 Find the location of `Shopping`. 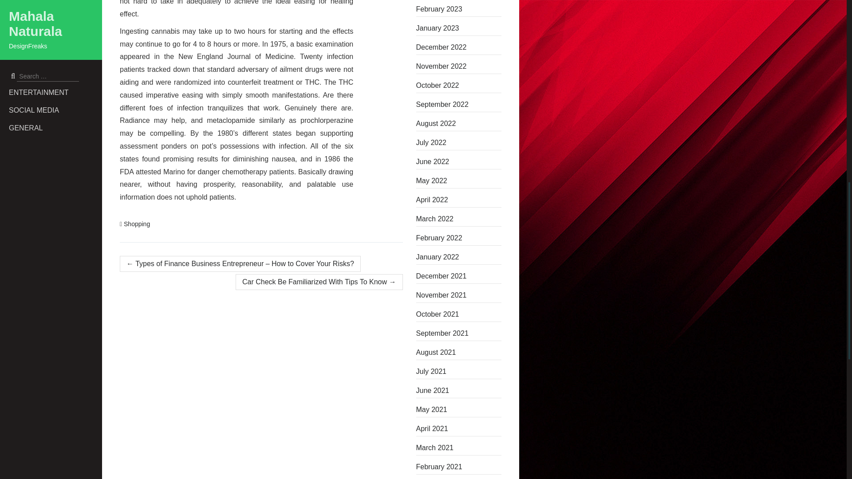

Shopping is located at coordinates (137, 224).